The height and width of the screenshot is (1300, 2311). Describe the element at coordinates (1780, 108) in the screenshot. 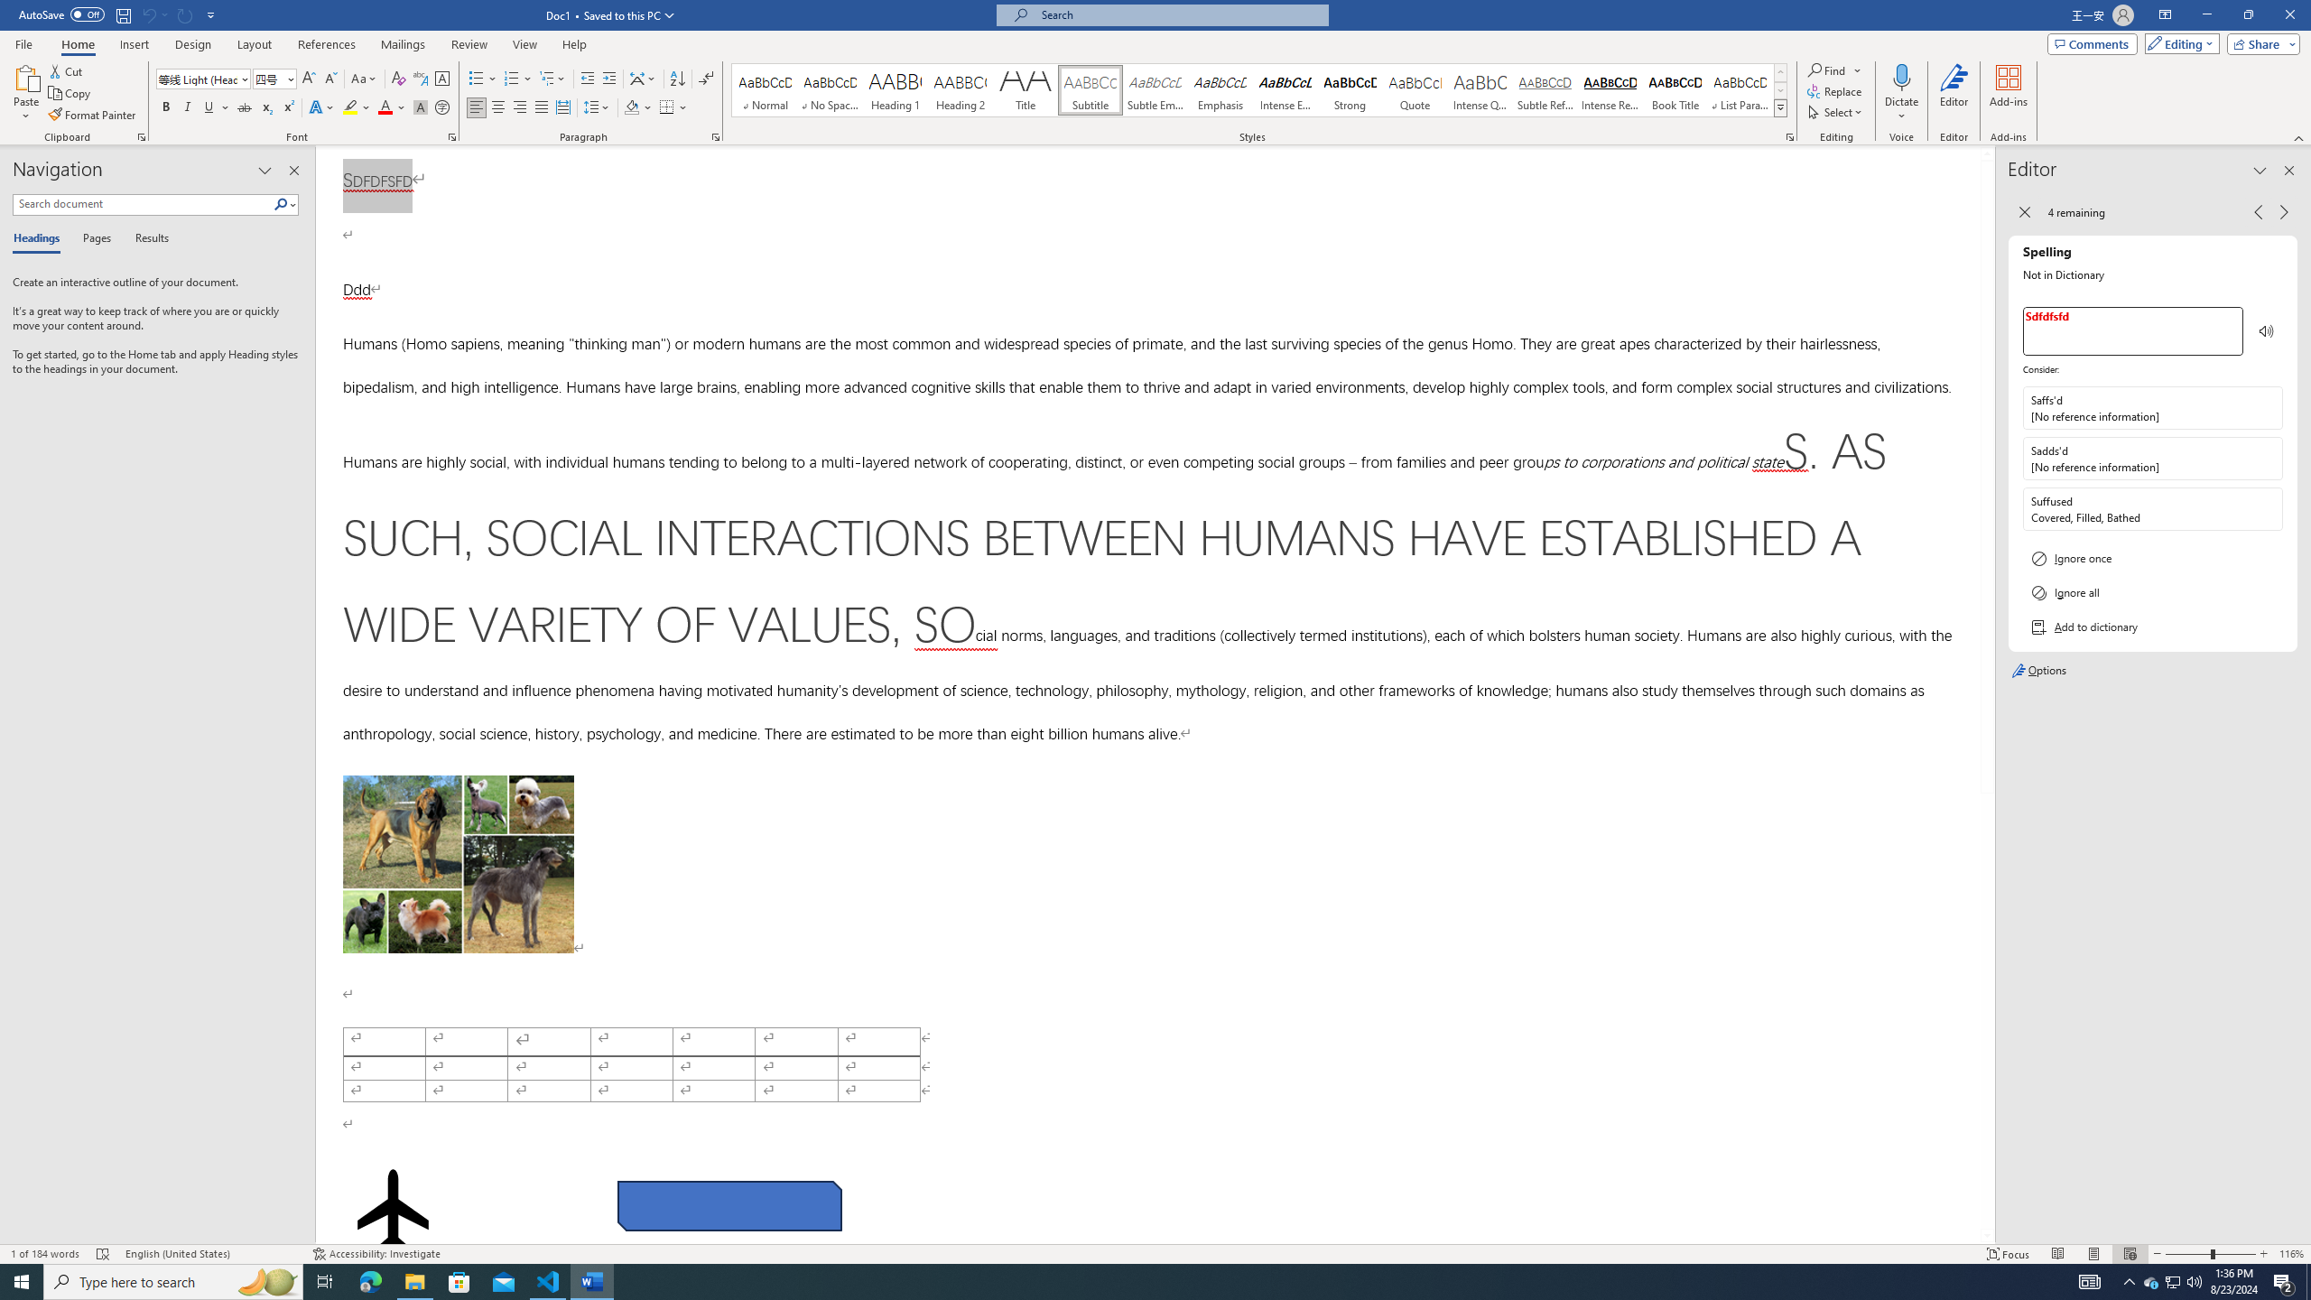

I see `Class: NetUIImage` at that location.